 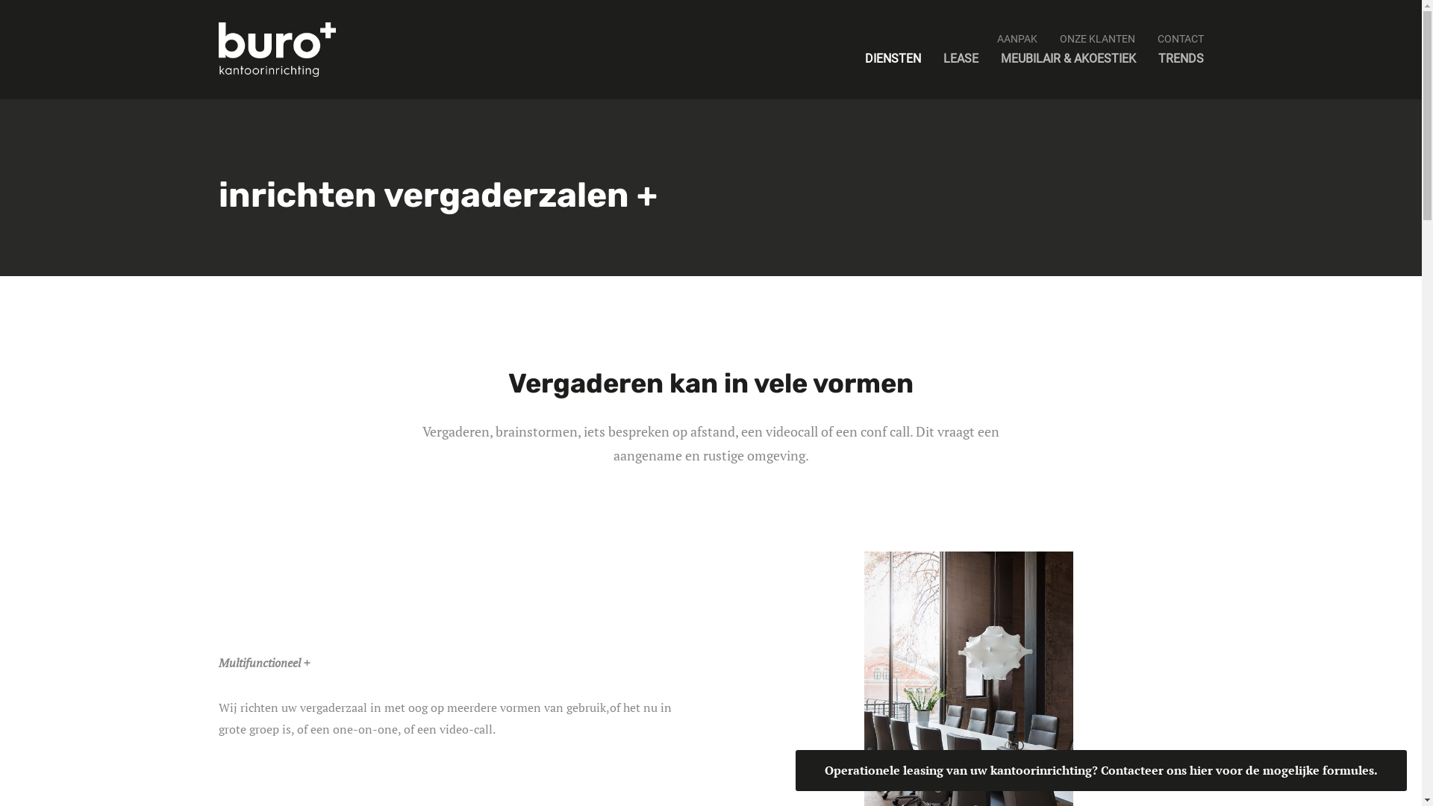 I want to click on buro+ kantoorinrichting, so click(x=276, y=49).